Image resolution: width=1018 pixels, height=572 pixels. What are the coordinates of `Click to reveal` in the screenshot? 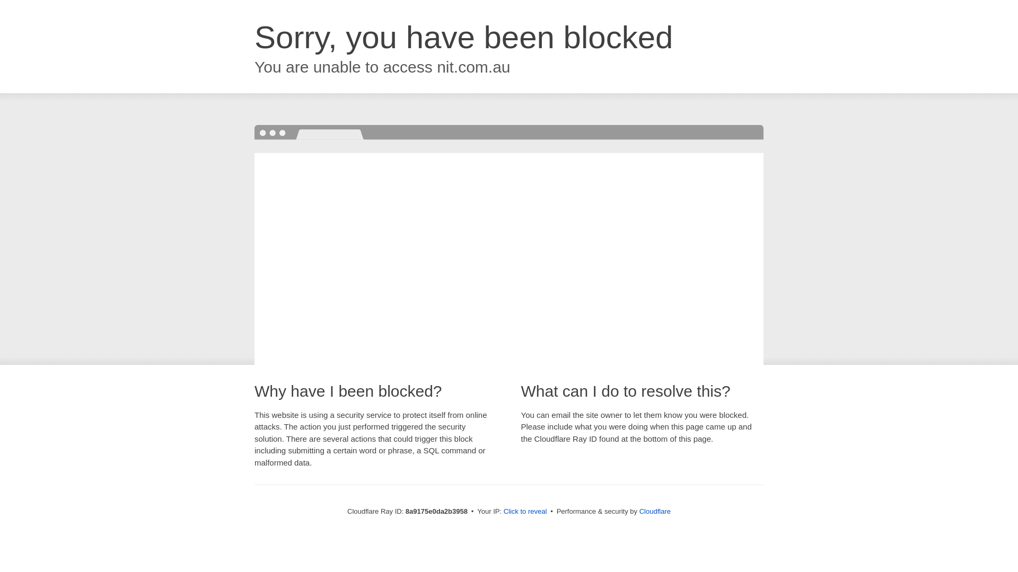 It's located at (525, 512).